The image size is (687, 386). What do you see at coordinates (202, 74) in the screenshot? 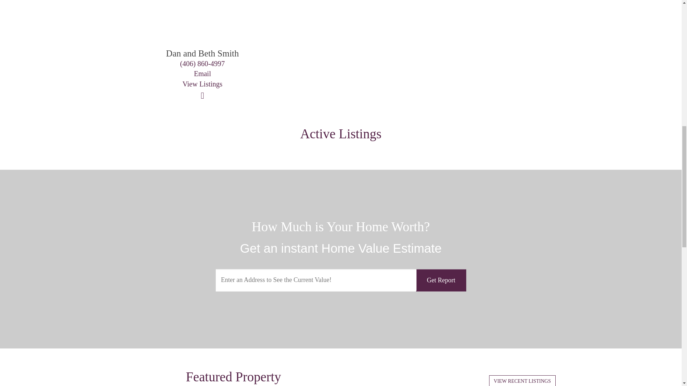
I see `Email` at bounding box center [202, 74].